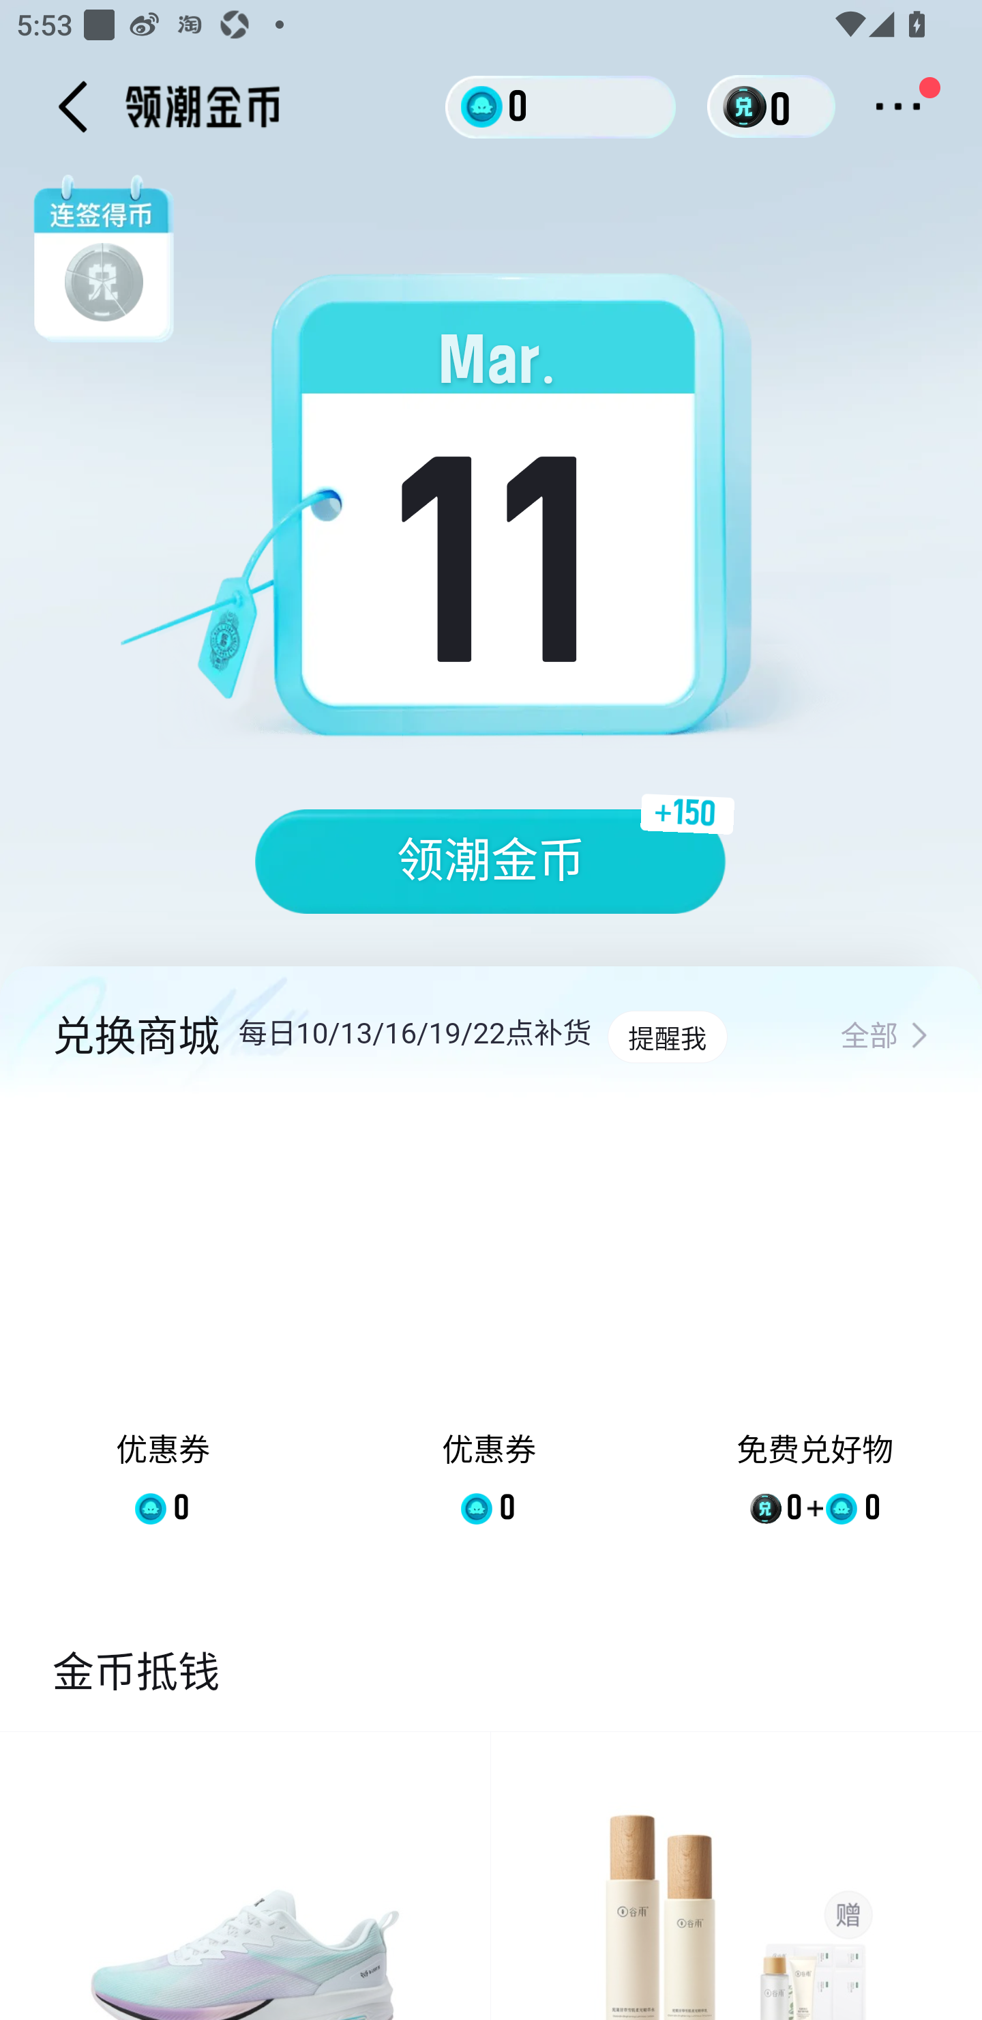 This screenshot has height=2020, width=982. I want to click on 免费兑好物 0 0, so click(815, 1329).